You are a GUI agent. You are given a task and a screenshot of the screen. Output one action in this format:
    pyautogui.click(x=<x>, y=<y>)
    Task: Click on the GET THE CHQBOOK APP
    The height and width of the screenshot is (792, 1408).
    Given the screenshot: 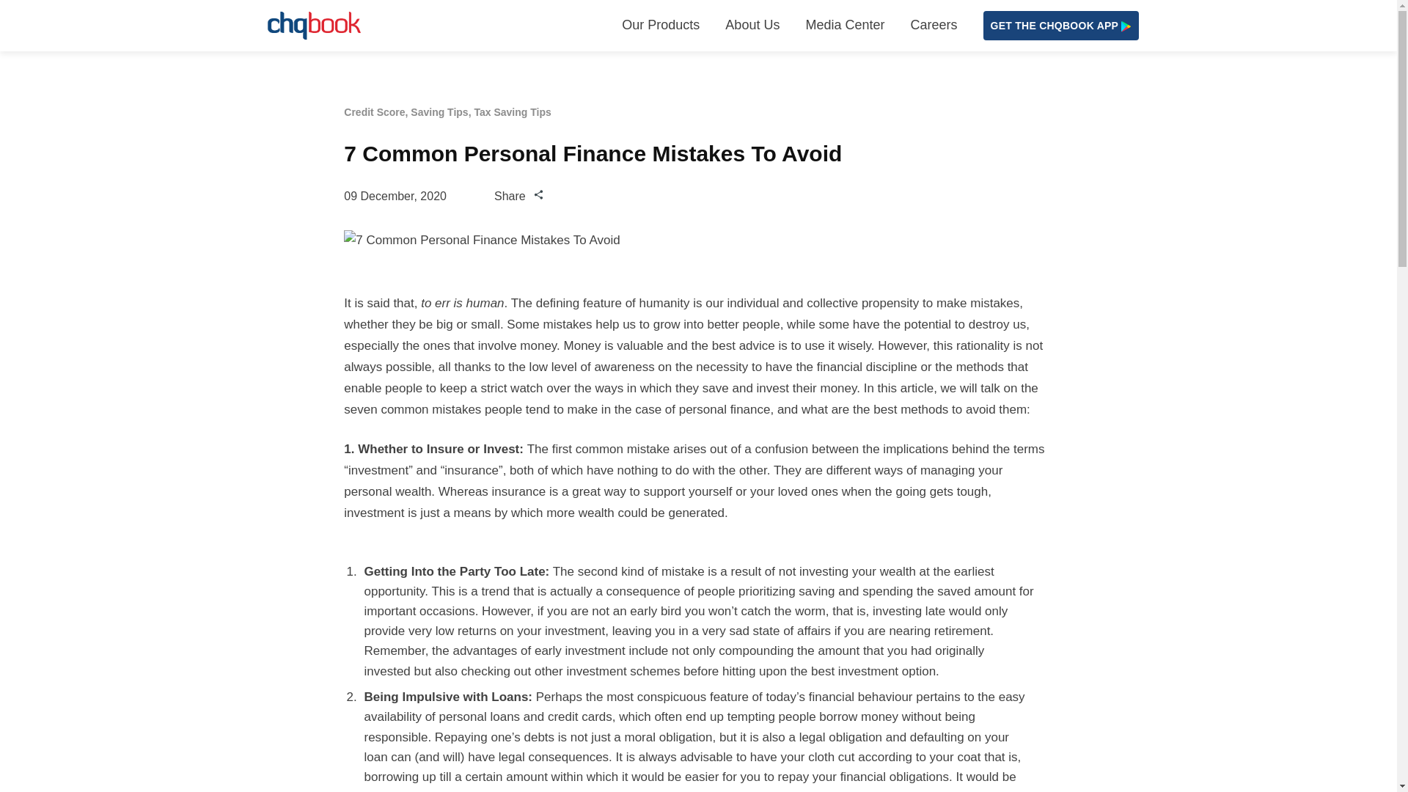 What is the action you would take?
    pyautogui.click(x=1060, y=26)
    